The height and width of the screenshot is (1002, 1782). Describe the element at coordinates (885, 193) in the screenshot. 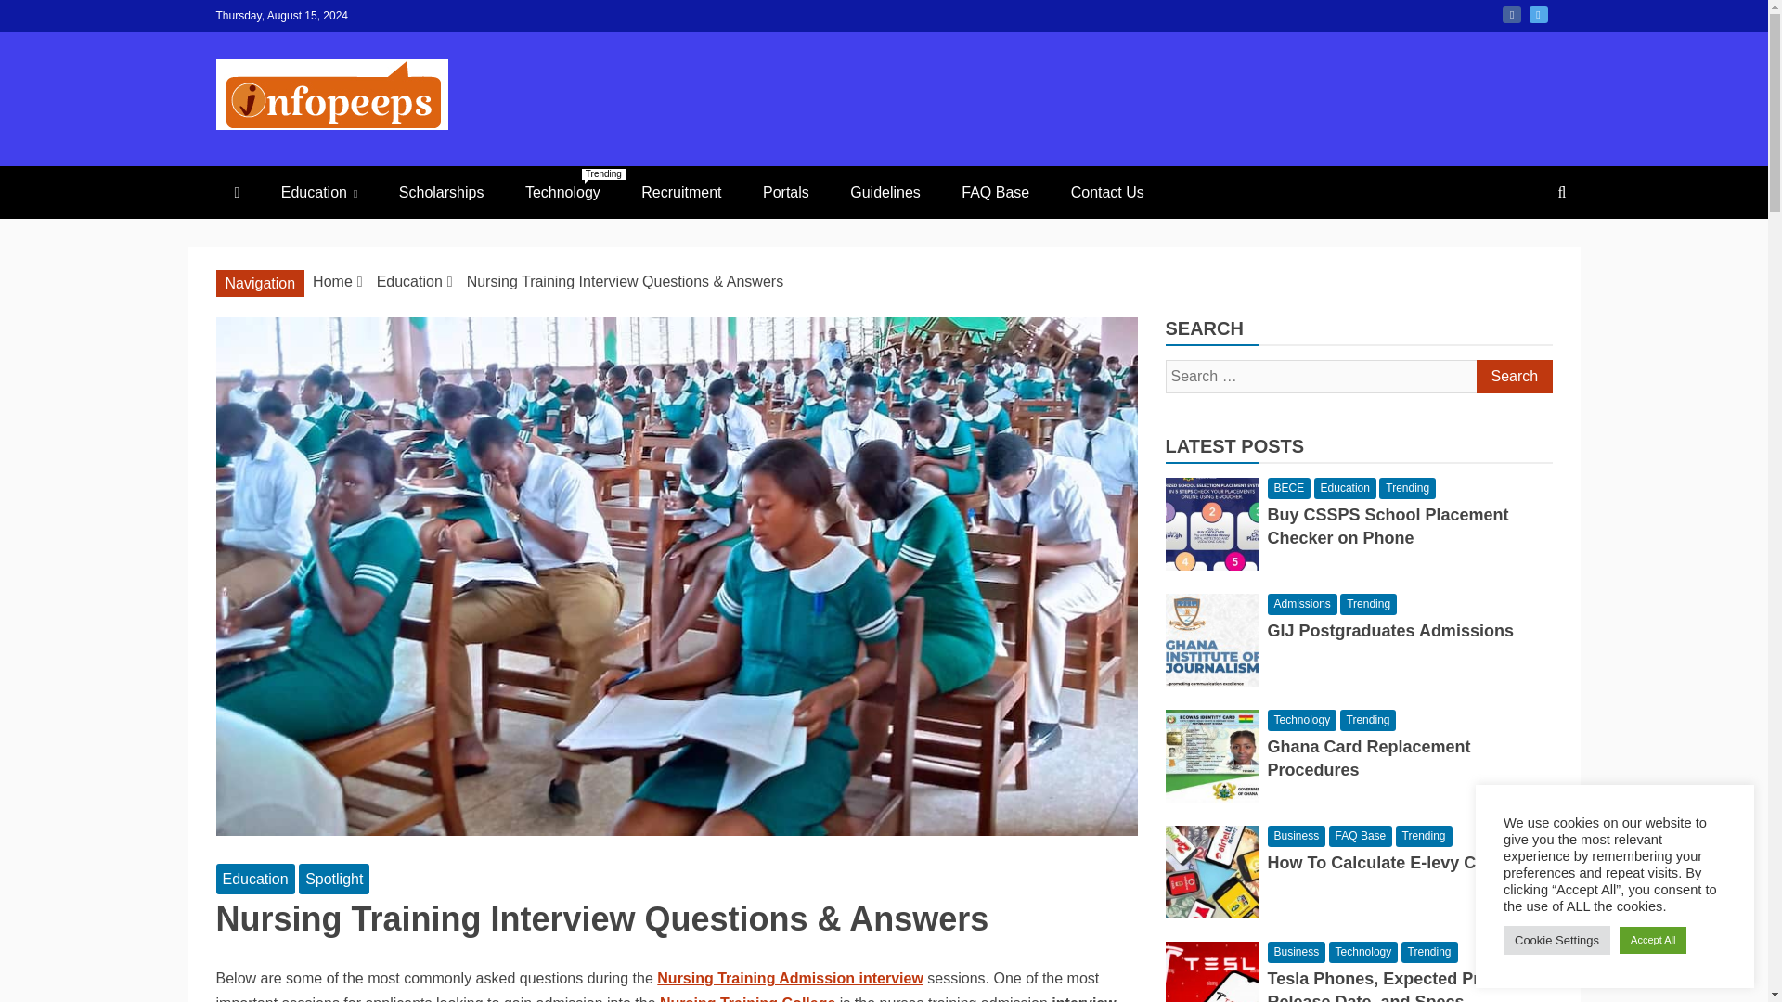

I see `Education` at that location.